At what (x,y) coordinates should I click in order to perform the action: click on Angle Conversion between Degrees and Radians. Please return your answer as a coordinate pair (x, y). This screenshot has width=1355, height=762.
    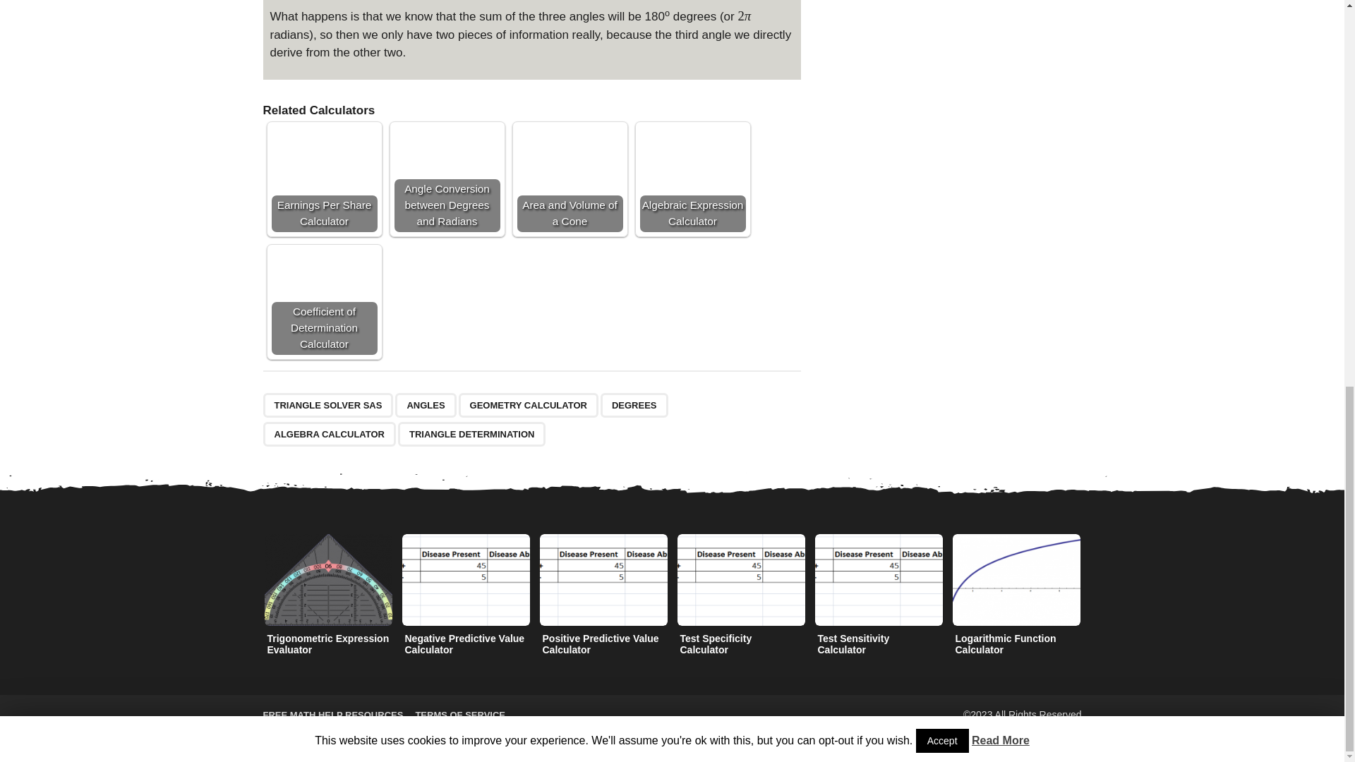
    Looking at the image, I should click on (447, 179).